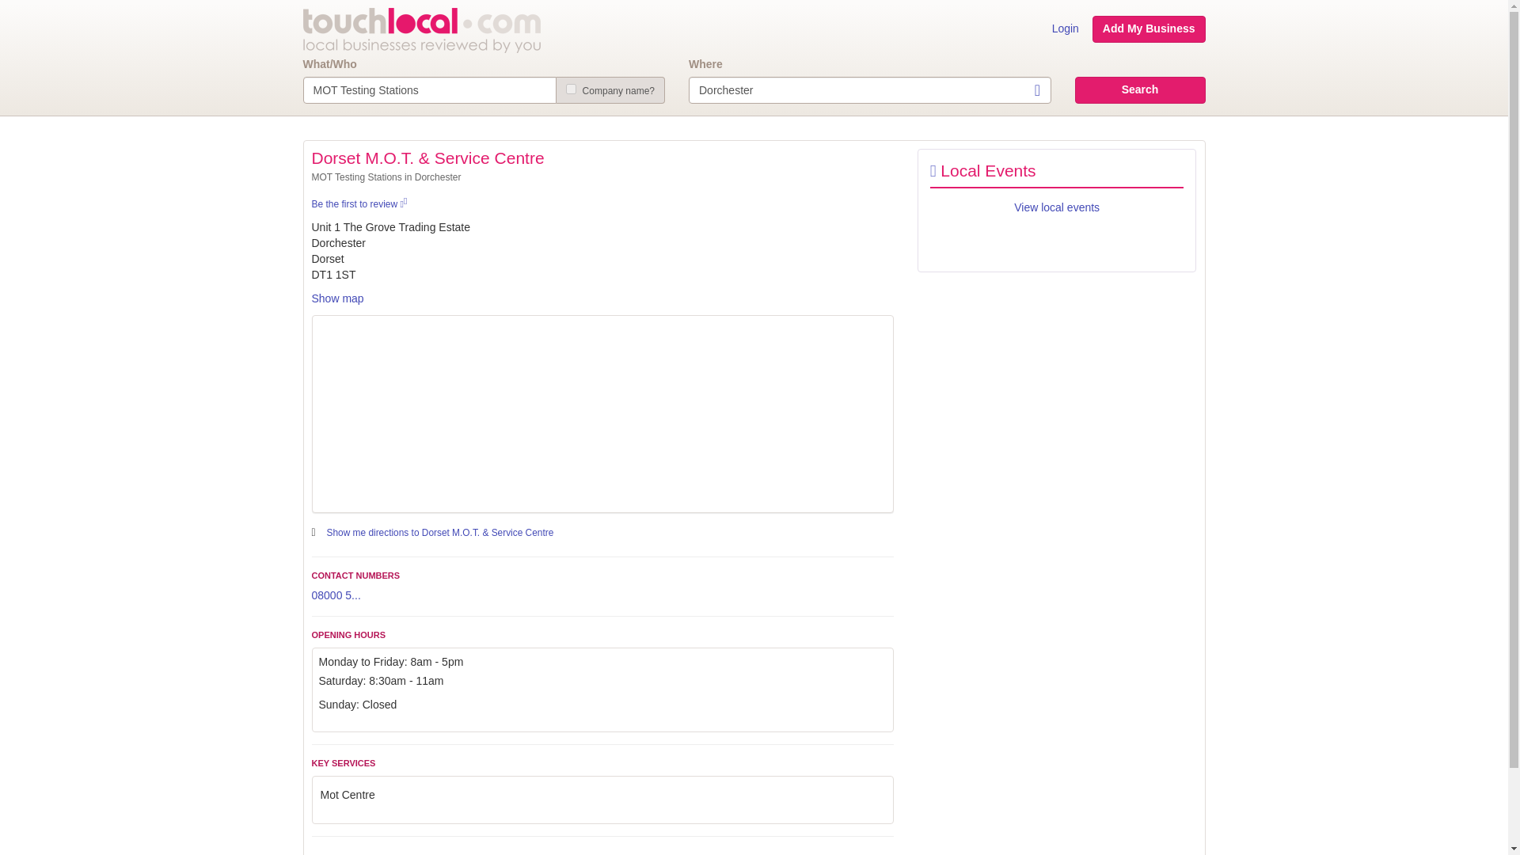  Describe the element at coordinates (429, 90) in the screenshot. I see `MOT Testing Stations` at that location.